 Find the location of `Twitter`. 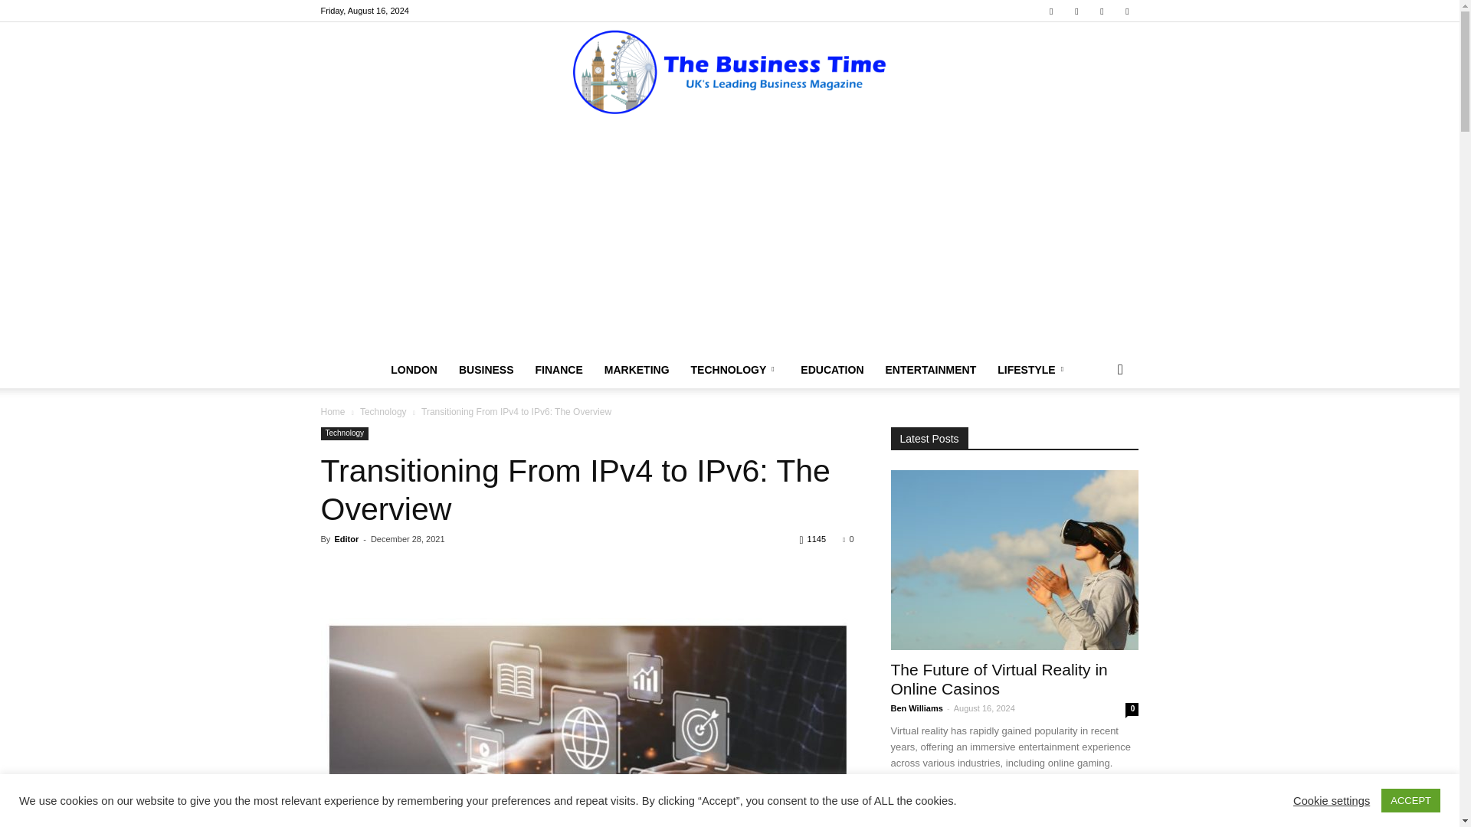

Twitter is located at coordinates (1126, 11).